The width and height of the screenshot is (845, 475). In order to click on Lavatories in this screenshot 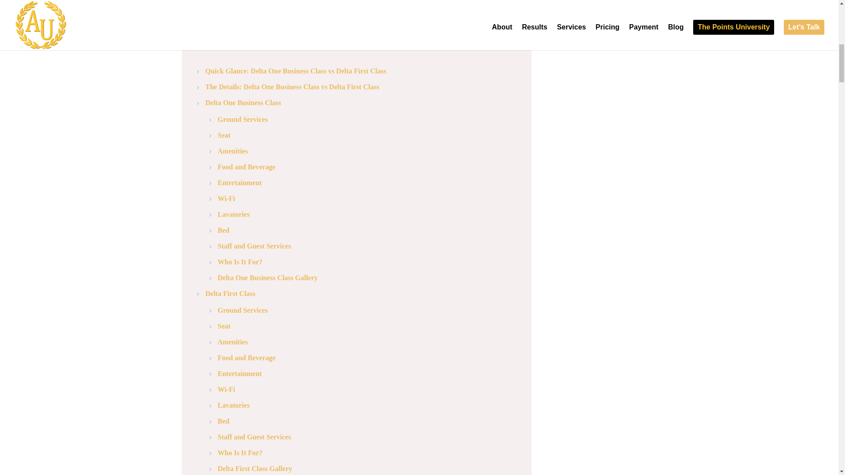, I will do `click(233, 405)`.